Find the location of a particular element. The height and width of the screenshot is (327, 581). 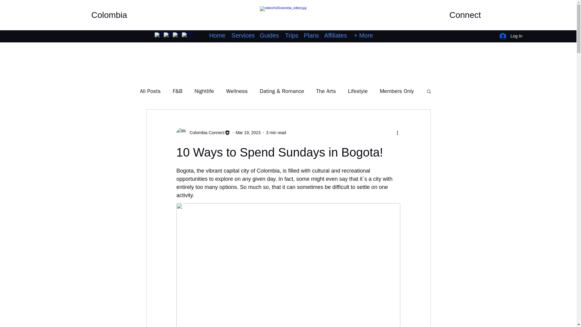

Affiliates is located at coordinates (335, 36).